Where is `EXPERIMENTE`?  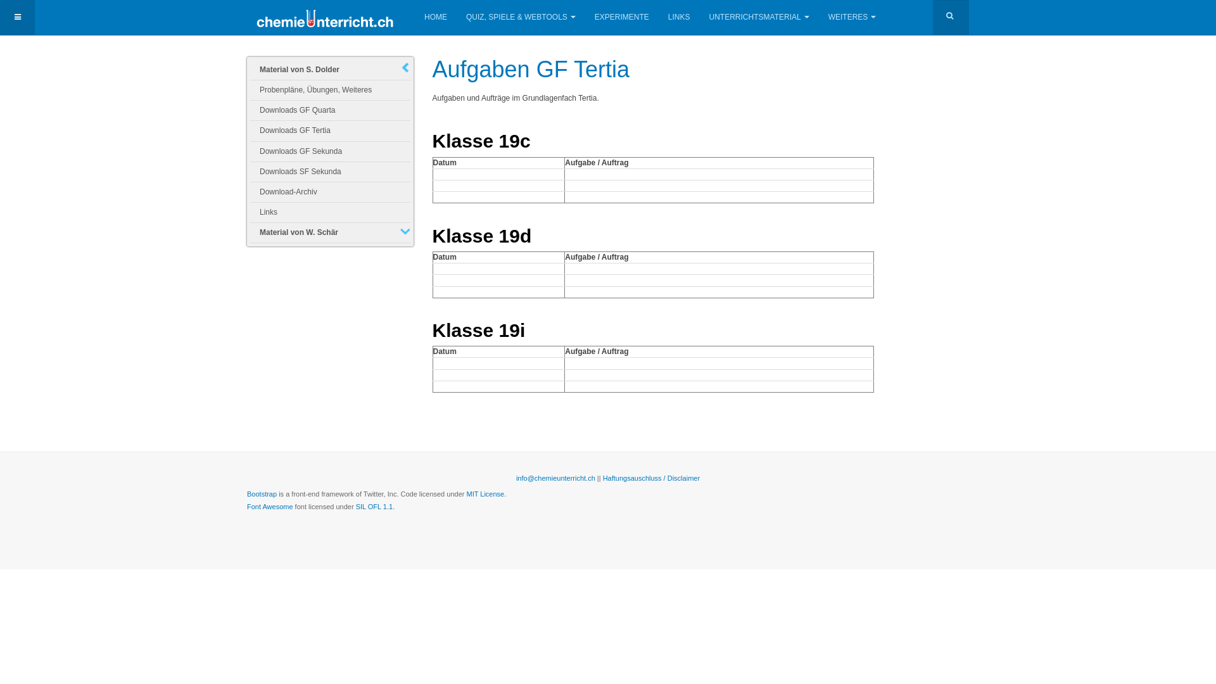 EXPERIMENTE is located at coordinates (622, 18).